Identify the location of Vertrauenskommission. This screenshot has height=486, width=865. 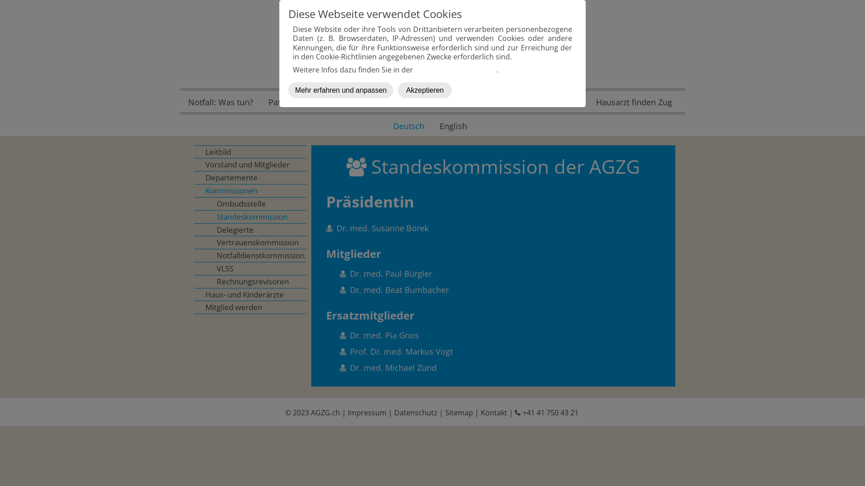
(250, 243).